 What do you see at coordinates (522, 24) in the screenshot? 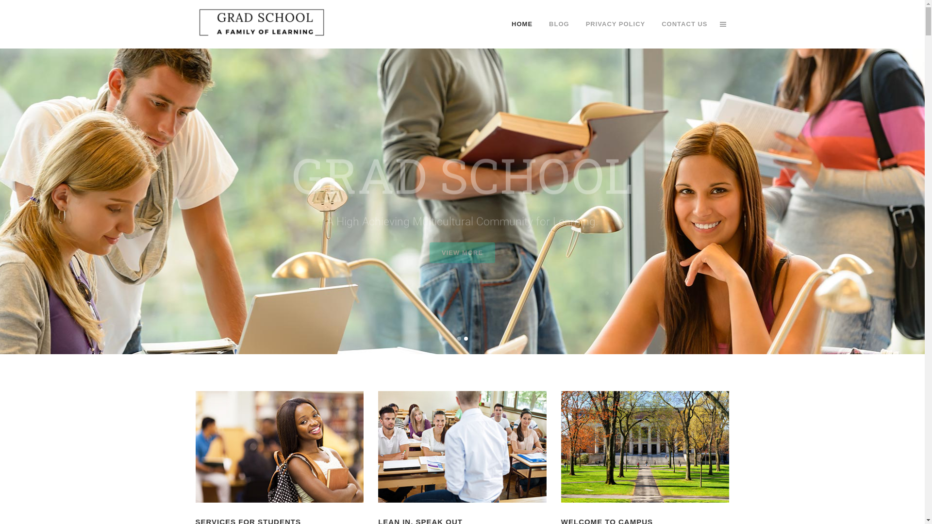
I see `HOME` at bounding box center [522, 24].